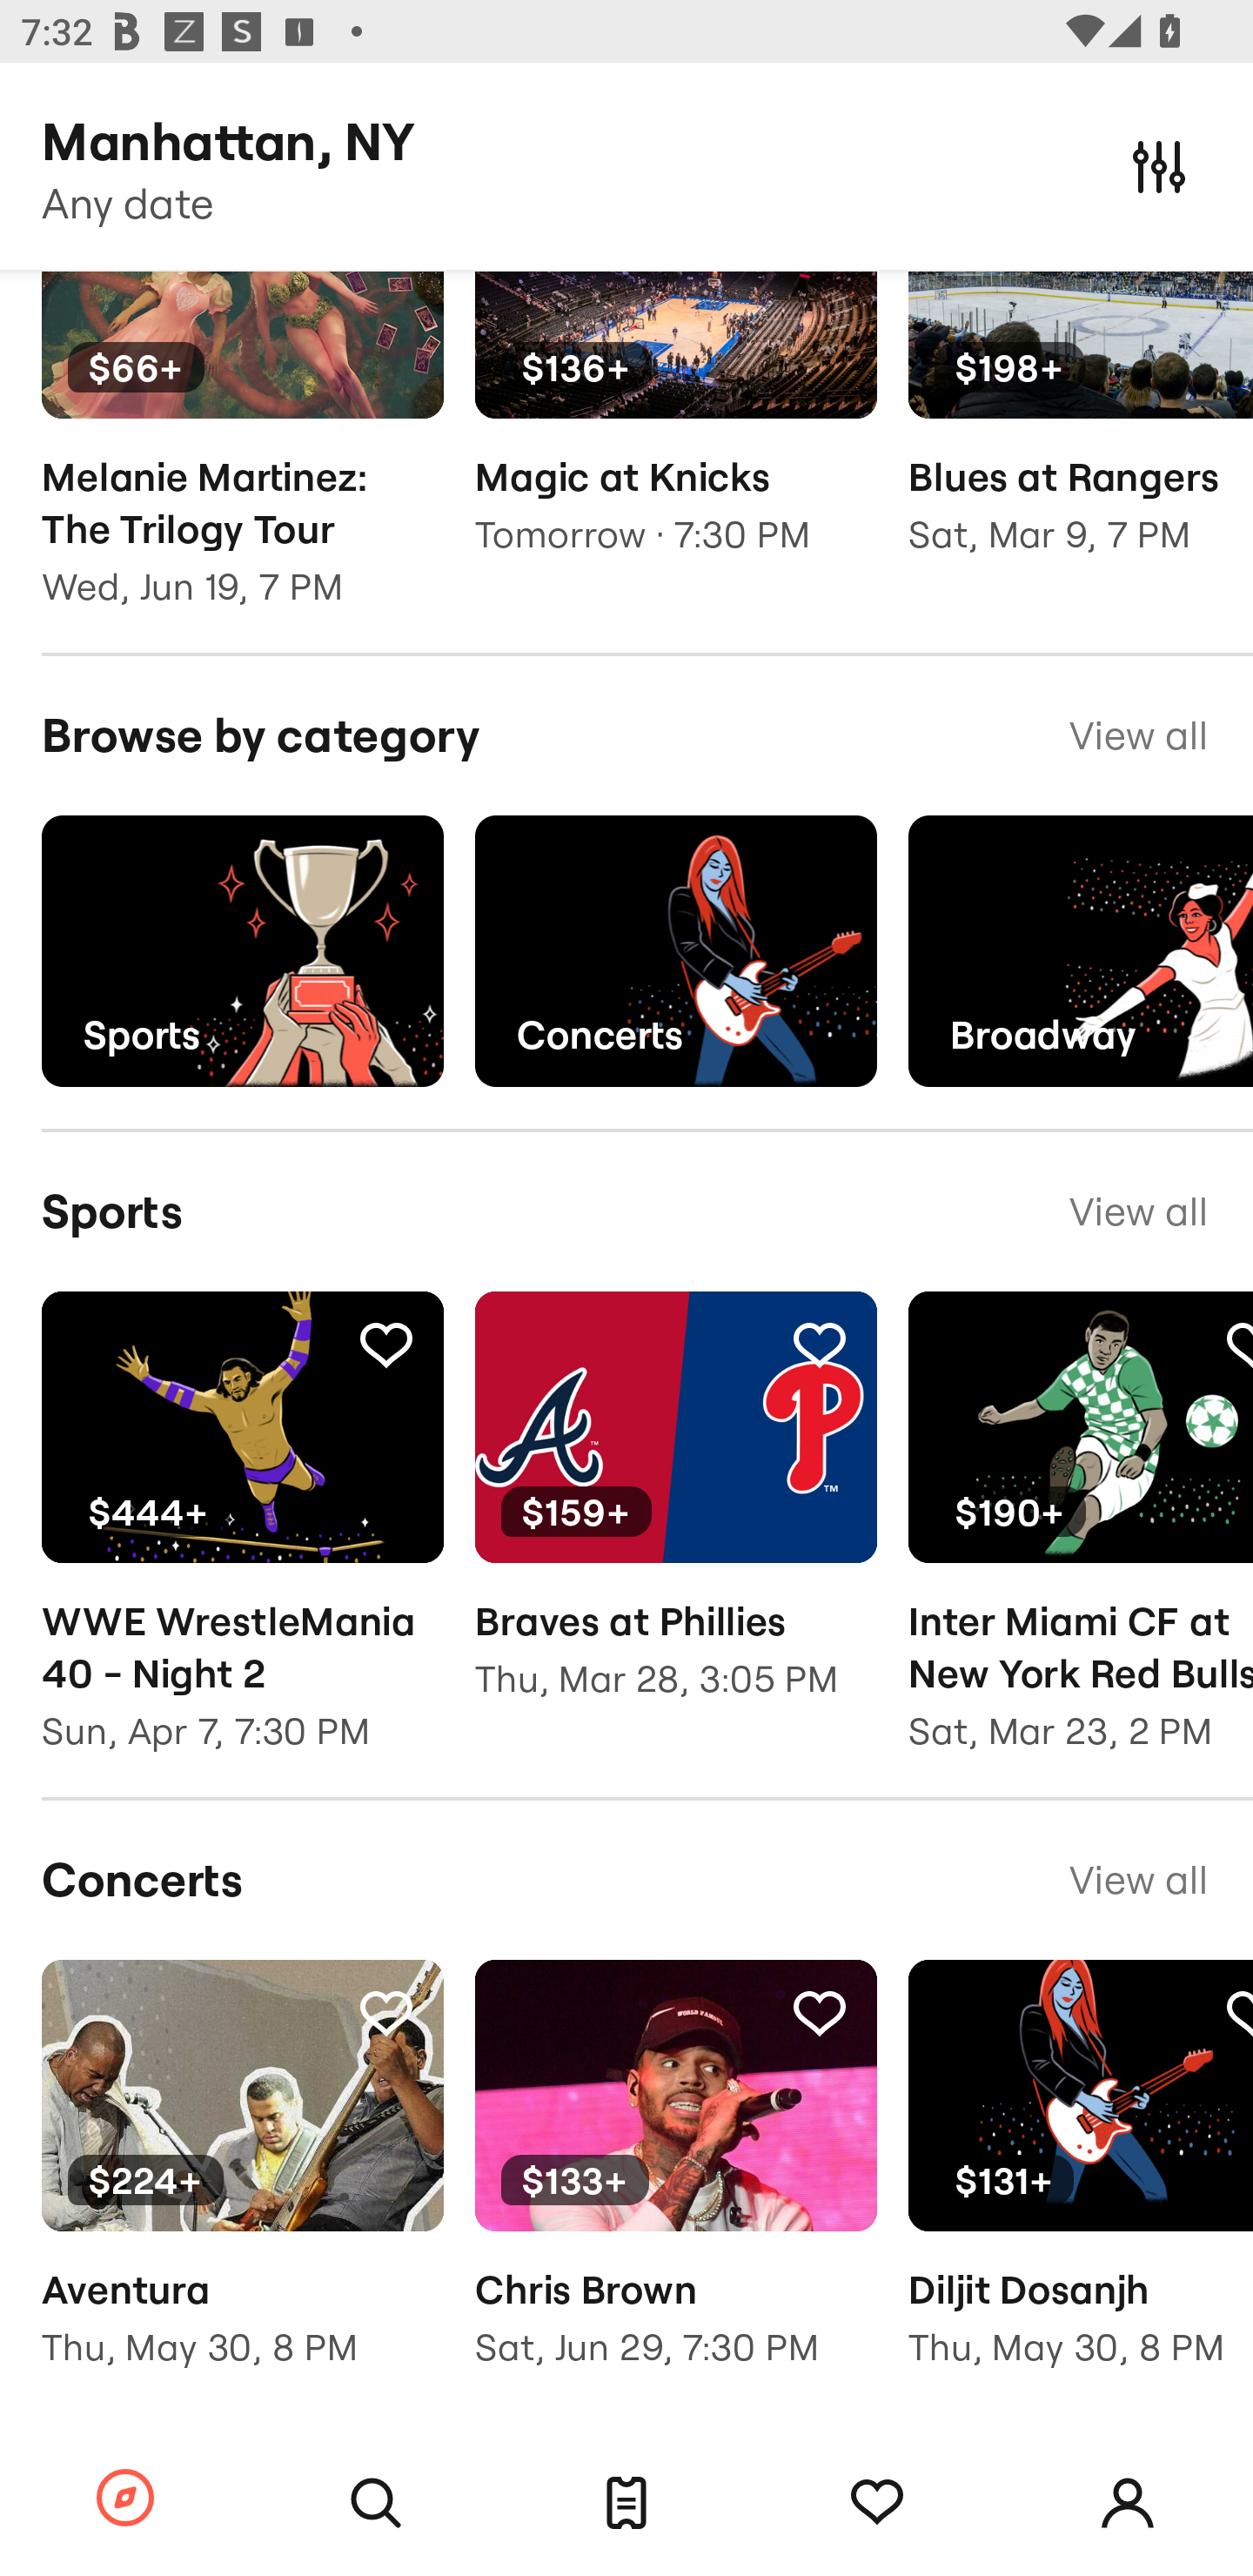 This screenshot has width=1253, height=2576. I want to click on Tracking $133+ Chris Brown Sat, Jun 29, 7:30 PM, so click(675, 2185).